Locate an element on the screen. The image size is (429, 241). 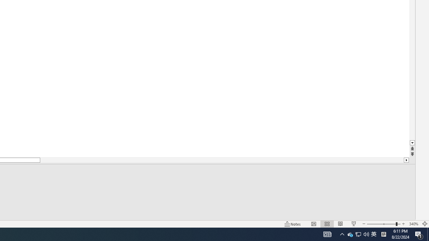
Page down is located at coordinates (222, 160).